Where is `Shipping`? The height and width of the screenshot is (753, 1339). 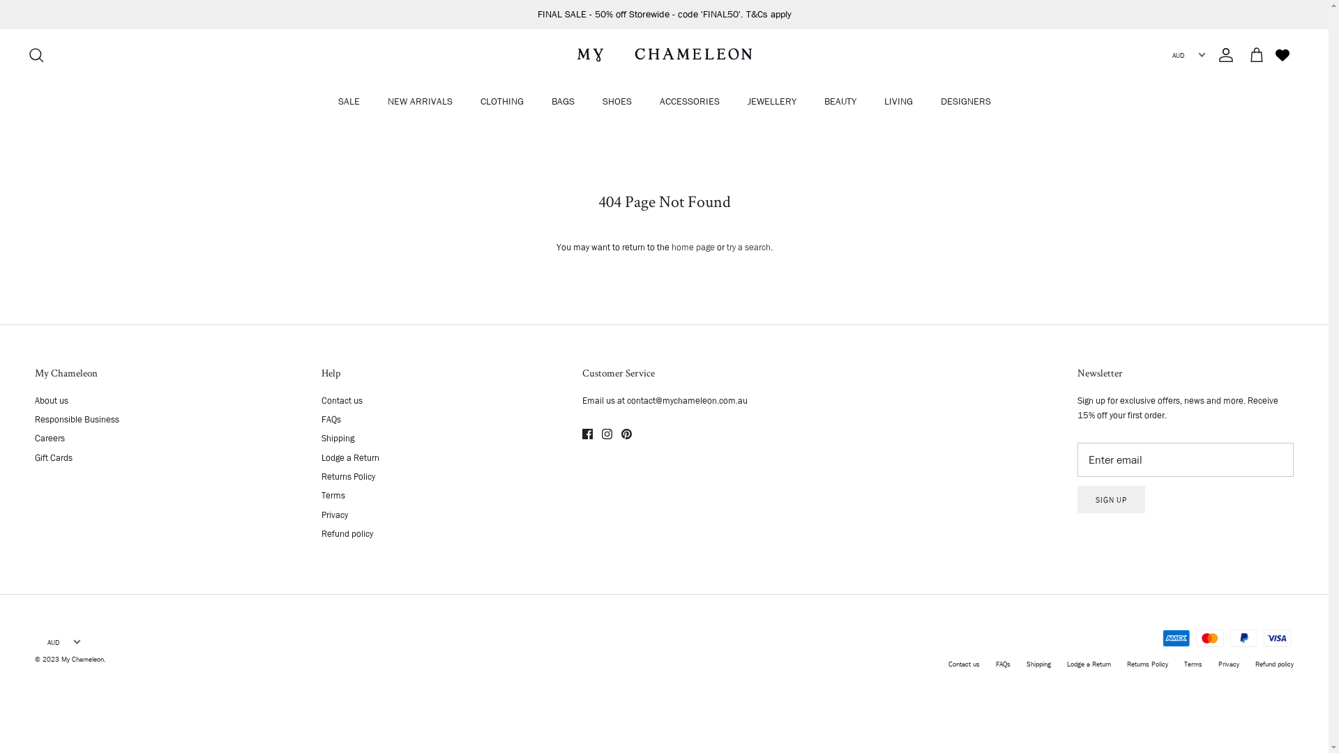 Shipping is located at coordinates (1039, 664).